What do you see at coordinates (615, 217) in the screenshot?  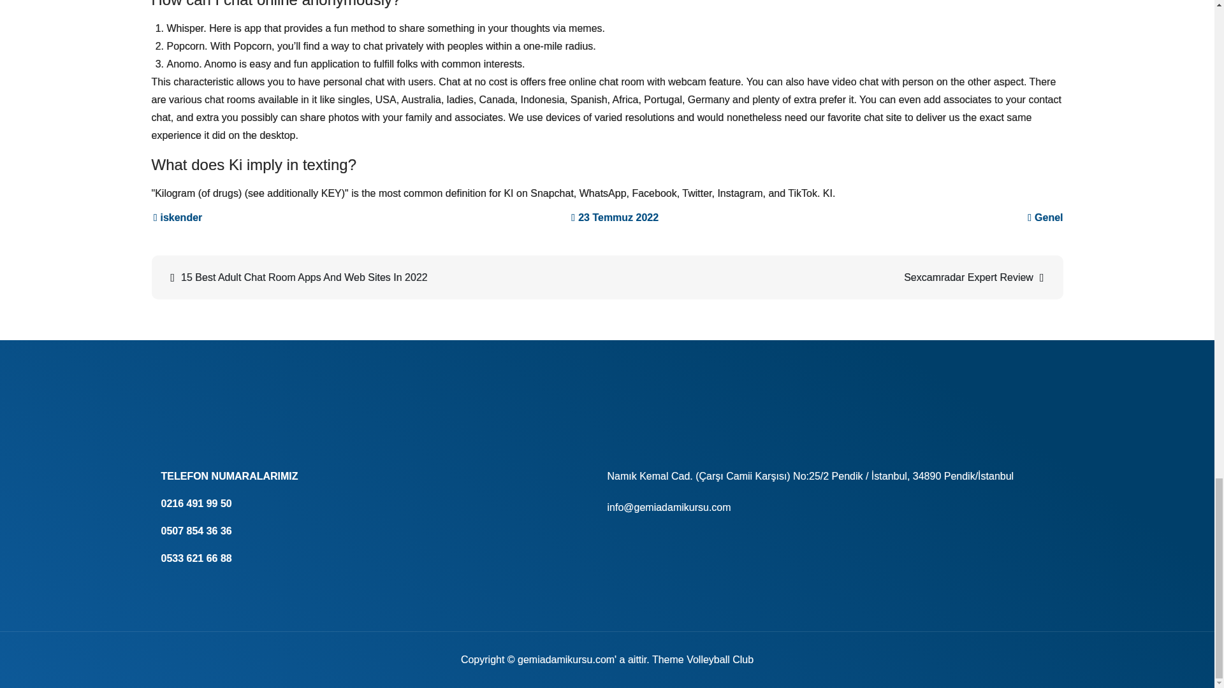 I see `23 Temmuz 2022` at bounding box center [615, 217].